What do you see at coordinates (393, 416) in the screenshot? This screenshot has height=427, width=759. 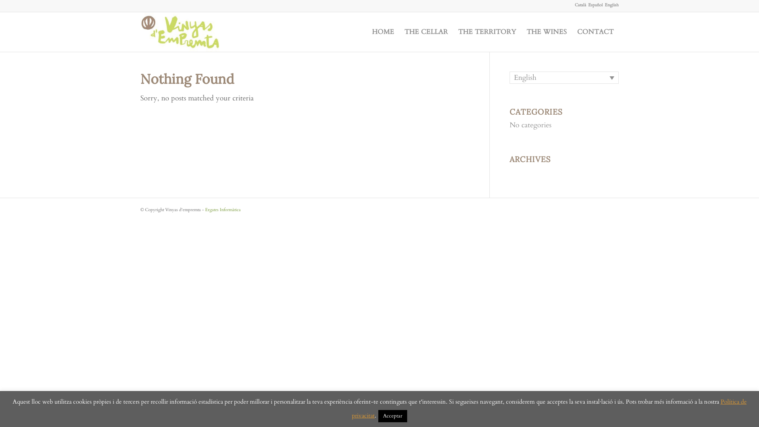 I see `Acceptar` at bounding box center [393, 416].